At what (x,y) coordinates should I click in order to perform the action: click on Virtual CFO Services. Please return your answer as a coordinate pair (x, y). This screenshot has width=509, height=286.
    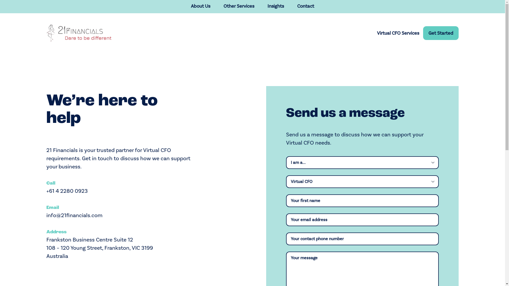
    Looking at the image, I should click on (398, 33).